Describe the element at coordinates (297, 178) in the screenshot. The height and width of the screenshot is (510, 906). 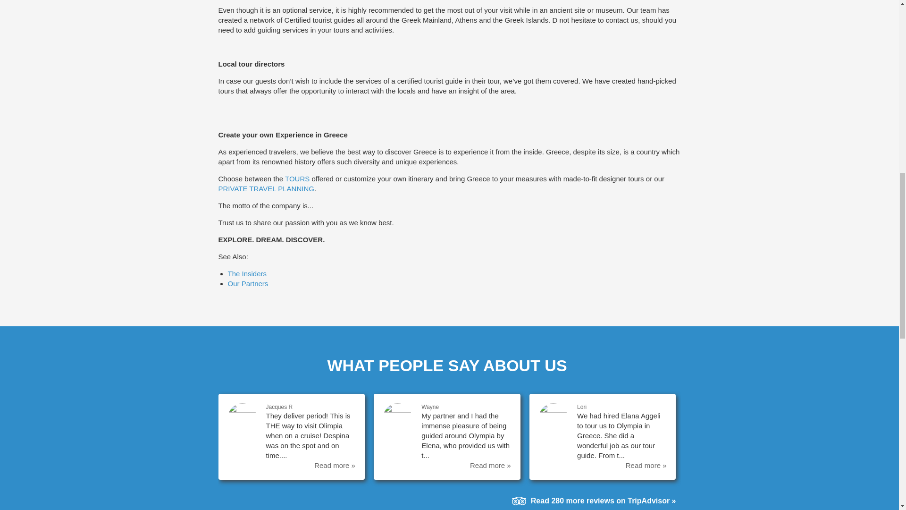
I see `The Travel Insiders Tours` at that location.